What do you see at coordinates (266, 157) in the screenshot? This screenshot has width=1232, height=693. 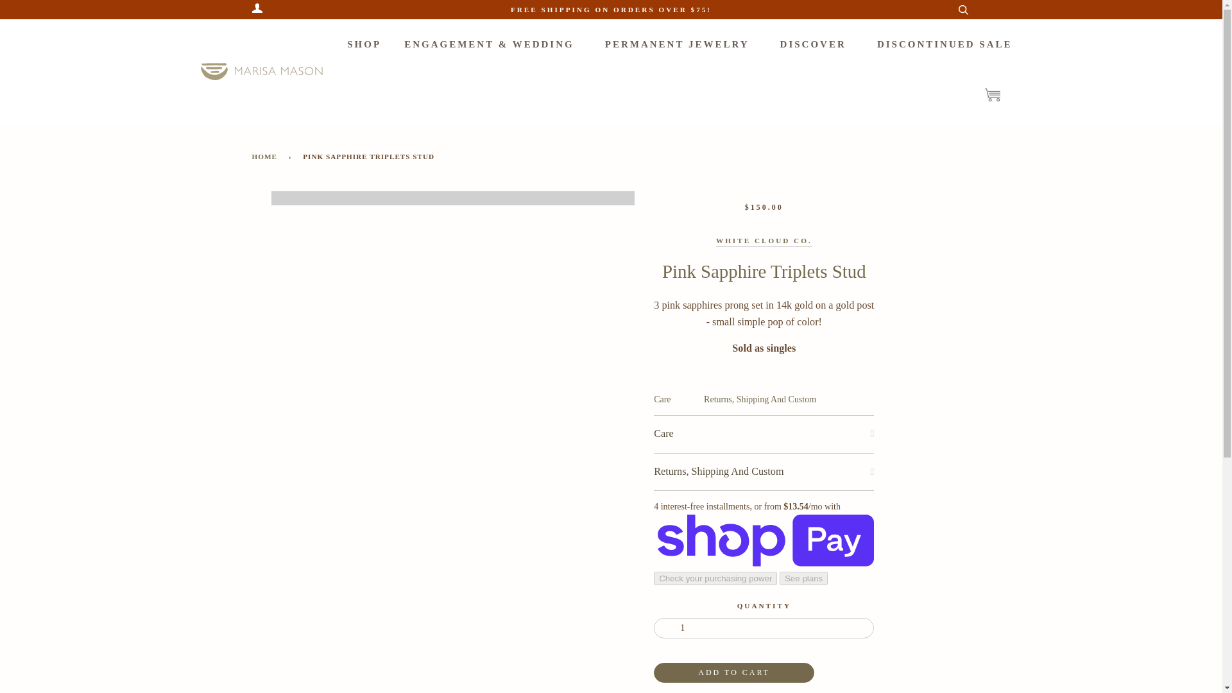 I see `Back to the frontpage` at bounding box center [266, 157].